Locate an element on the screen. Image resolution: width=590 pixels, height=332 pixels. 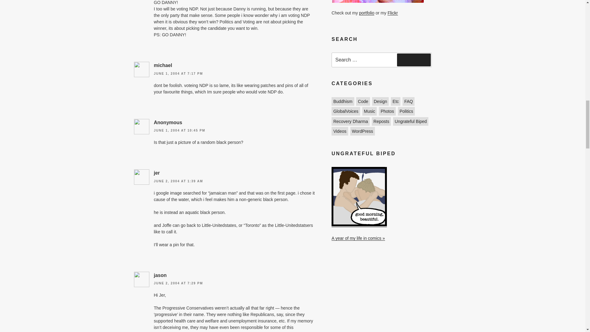
JUNE 2, 2004 AT 7:29 PM is located at coordinates (178, 283).